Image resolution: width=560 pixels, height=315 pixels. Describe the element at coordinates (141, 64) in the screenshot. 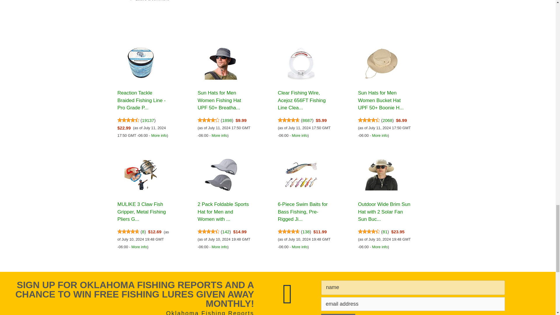

I see `Reaction Tackle Braided Fishing Line - Pro Grade P...: ` at that location.